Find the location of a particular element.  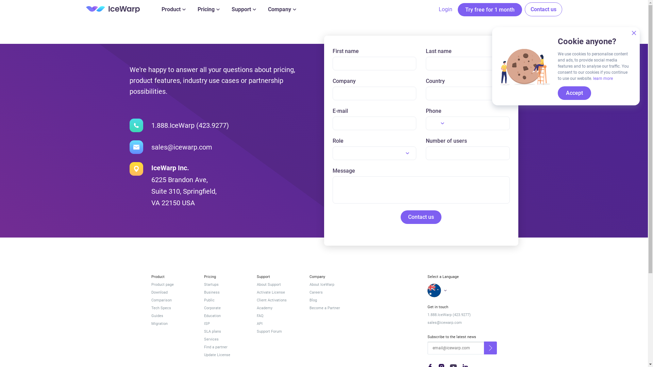

Pricing is located at coordinates (208, 10).